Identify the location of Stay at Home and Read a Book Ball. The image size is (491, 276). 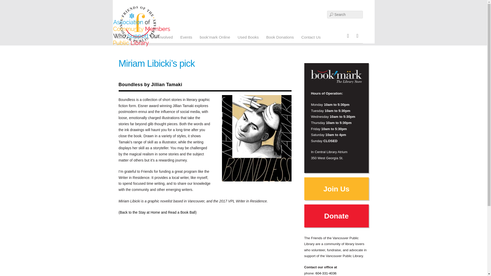
(158, 212).